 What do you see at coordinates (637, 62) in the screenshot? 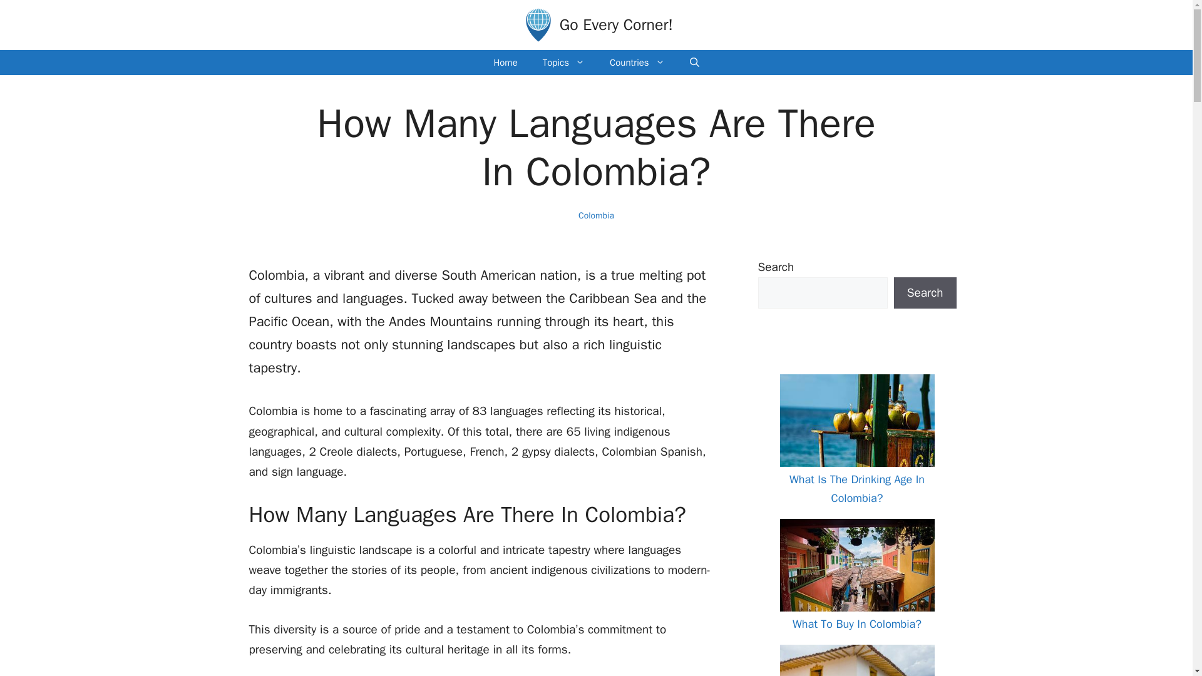
I see `Countries` at bounding box center [637, 62].